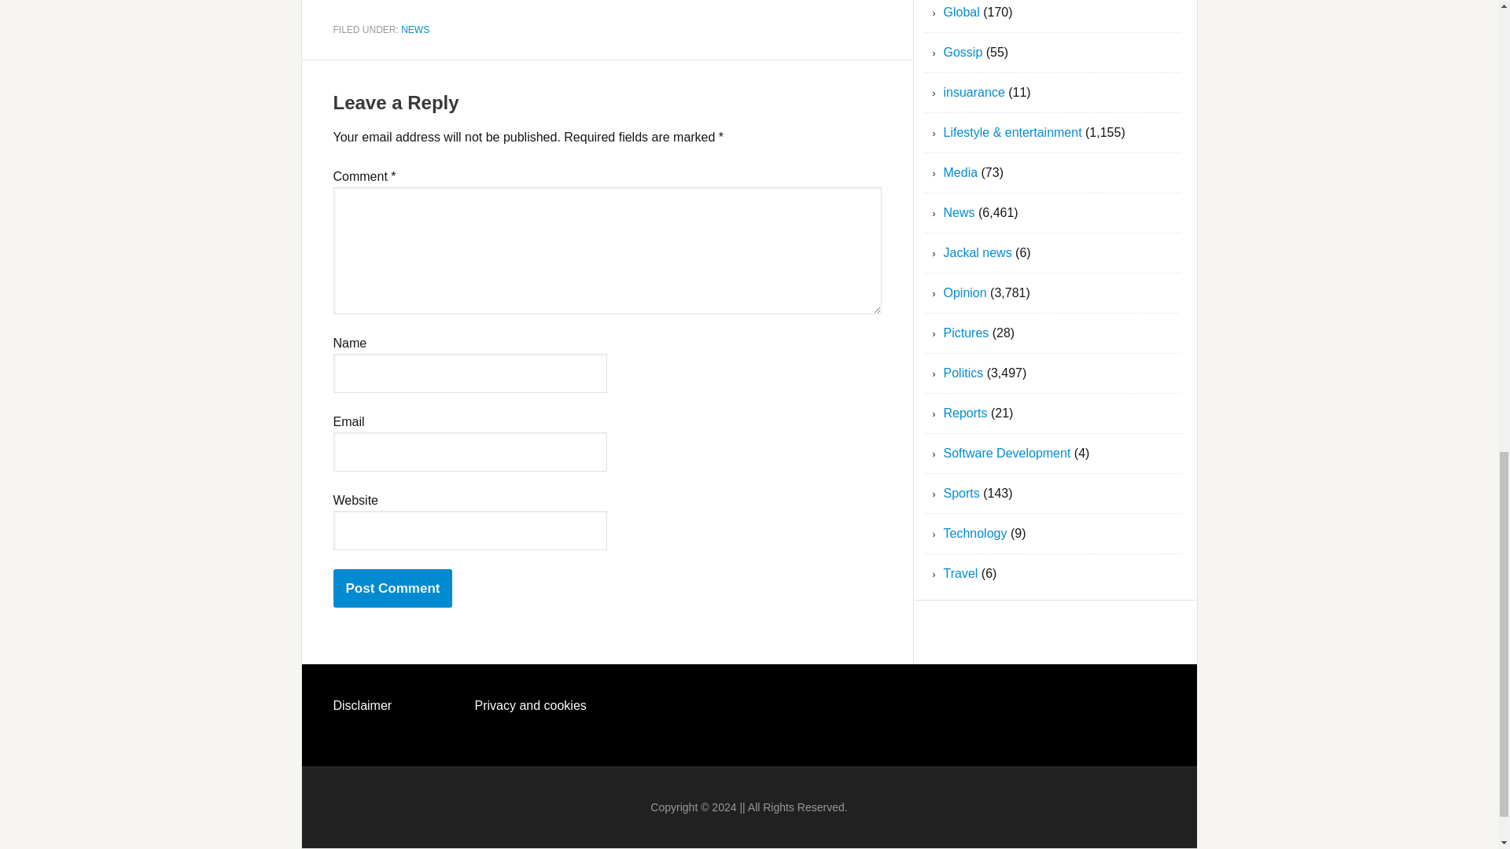 The image size is (1510, 849). Describe the element at coordinates (966, 292) in the screenshot. I see `Opinion` at that location.